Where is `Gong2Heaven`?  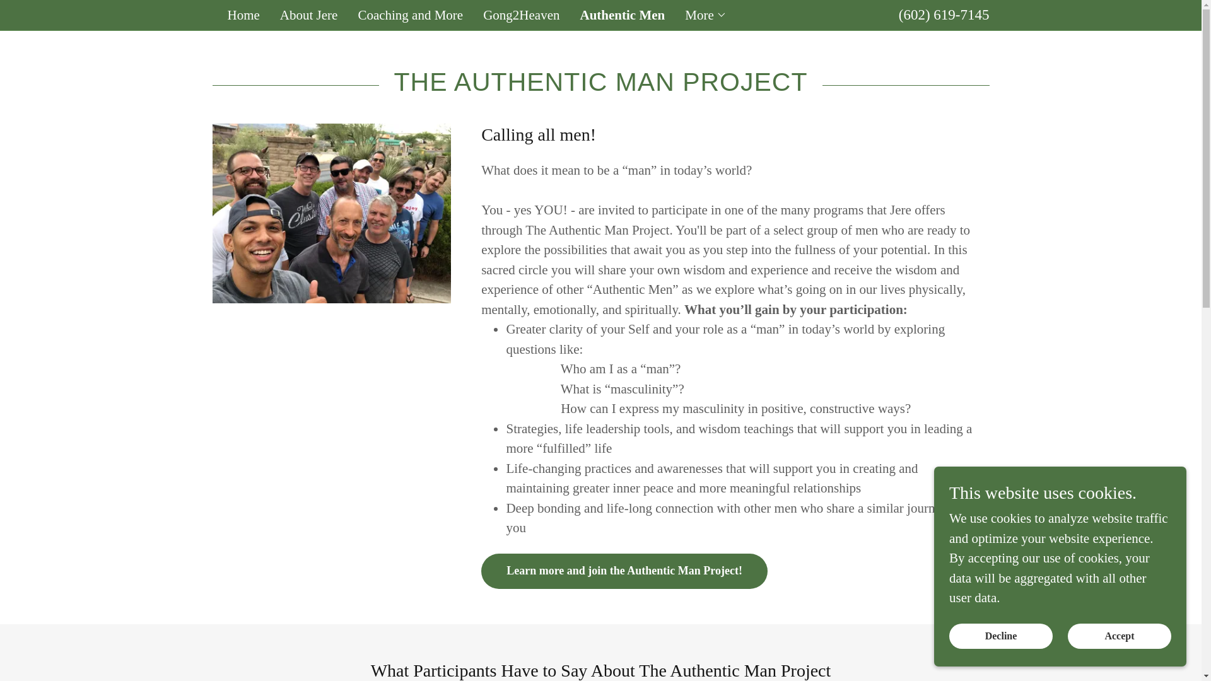
Gong2Heaven is located at coordinates (521, 15).